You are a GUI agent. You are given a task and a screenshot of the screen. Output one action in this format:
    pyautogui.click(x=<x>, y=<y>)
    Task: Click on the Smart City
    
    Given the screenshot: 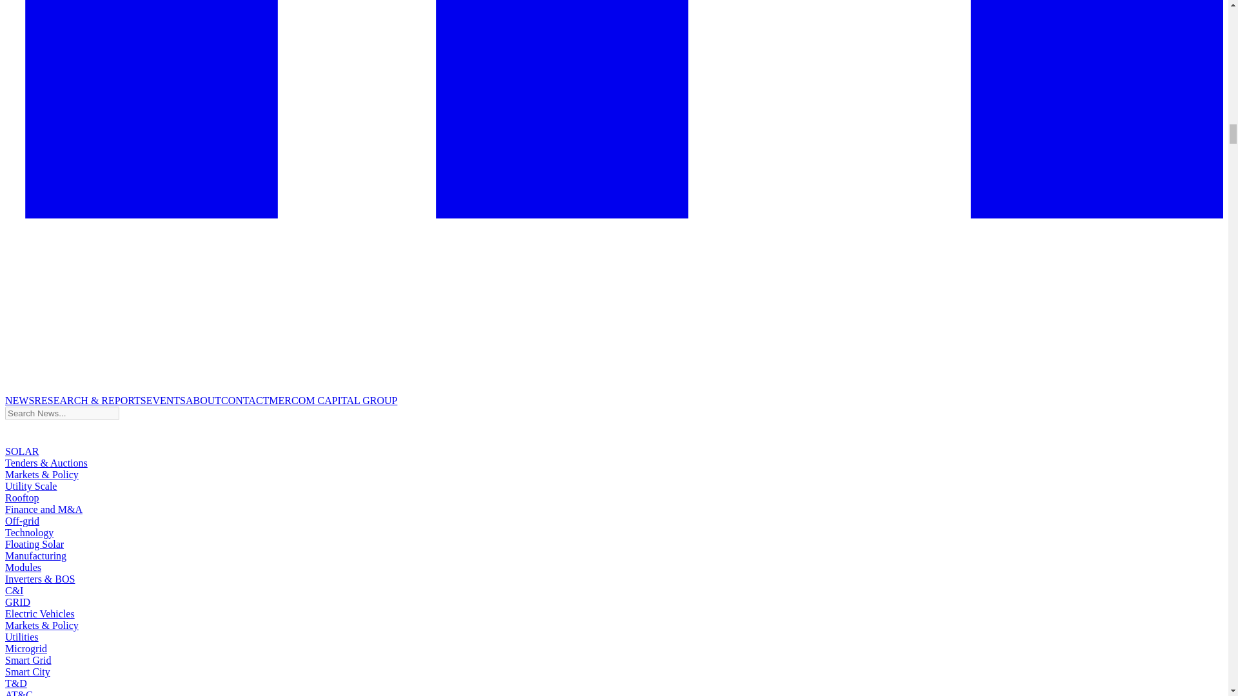 What is the action you would take?
    pyautogui.click(x=27, y=672)
    